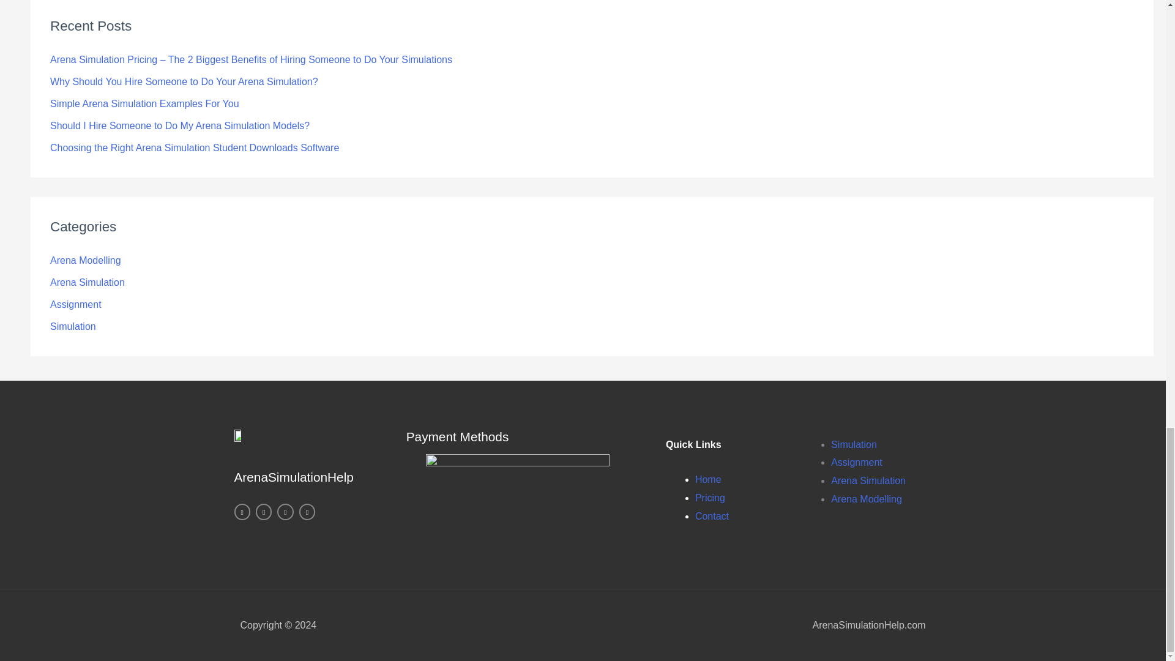 The image size is (1175, 661). Describe the element at coordinates (712, 516) in the screenshot. I see `Contact` at that location.